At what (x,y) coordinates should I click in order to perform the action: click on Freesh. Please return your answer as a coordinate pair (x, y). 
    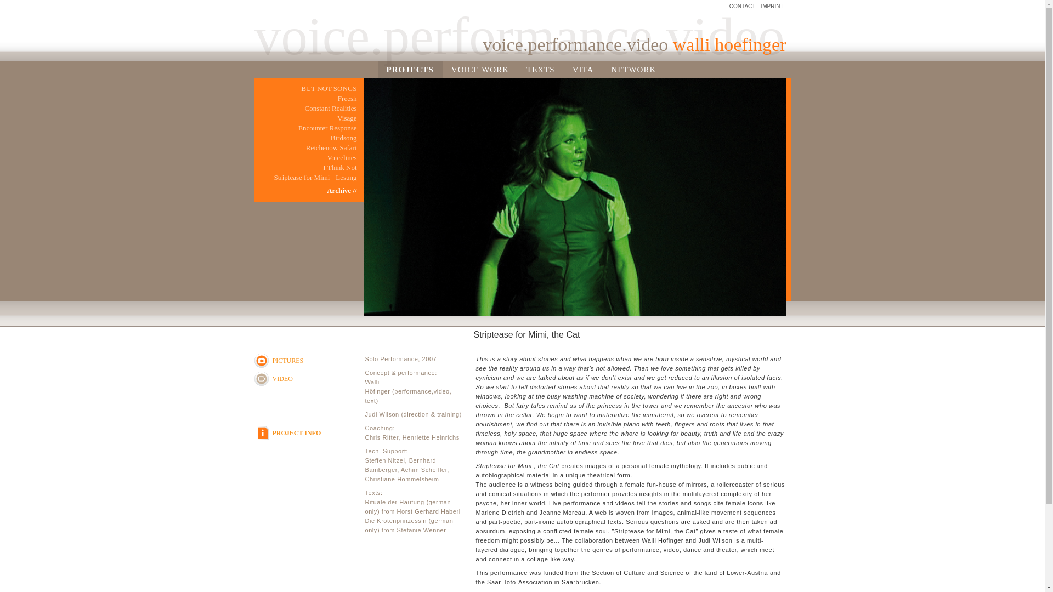
    Looking at the image, I should click on (305, 99).